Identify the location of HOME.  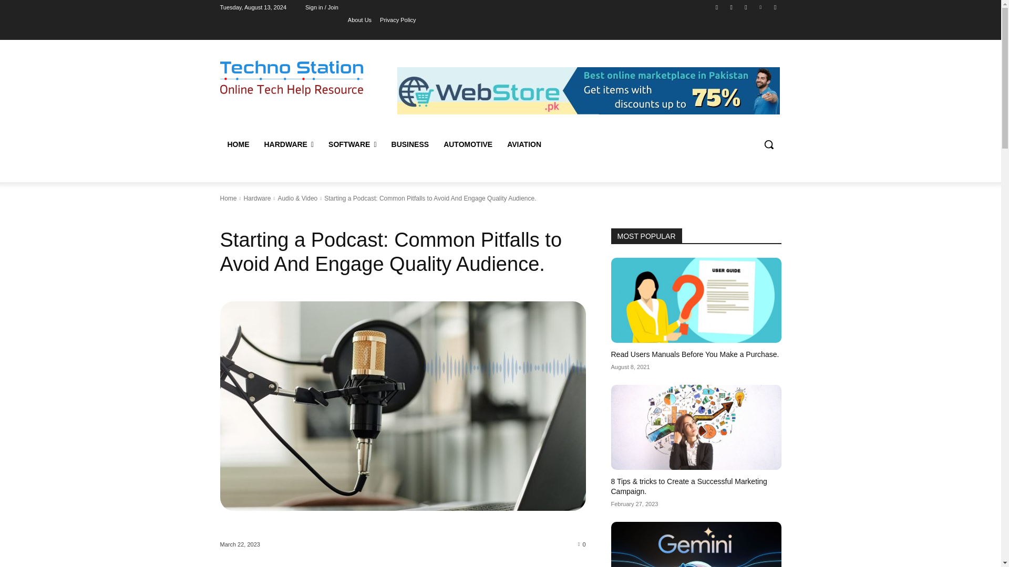
(238, 144).